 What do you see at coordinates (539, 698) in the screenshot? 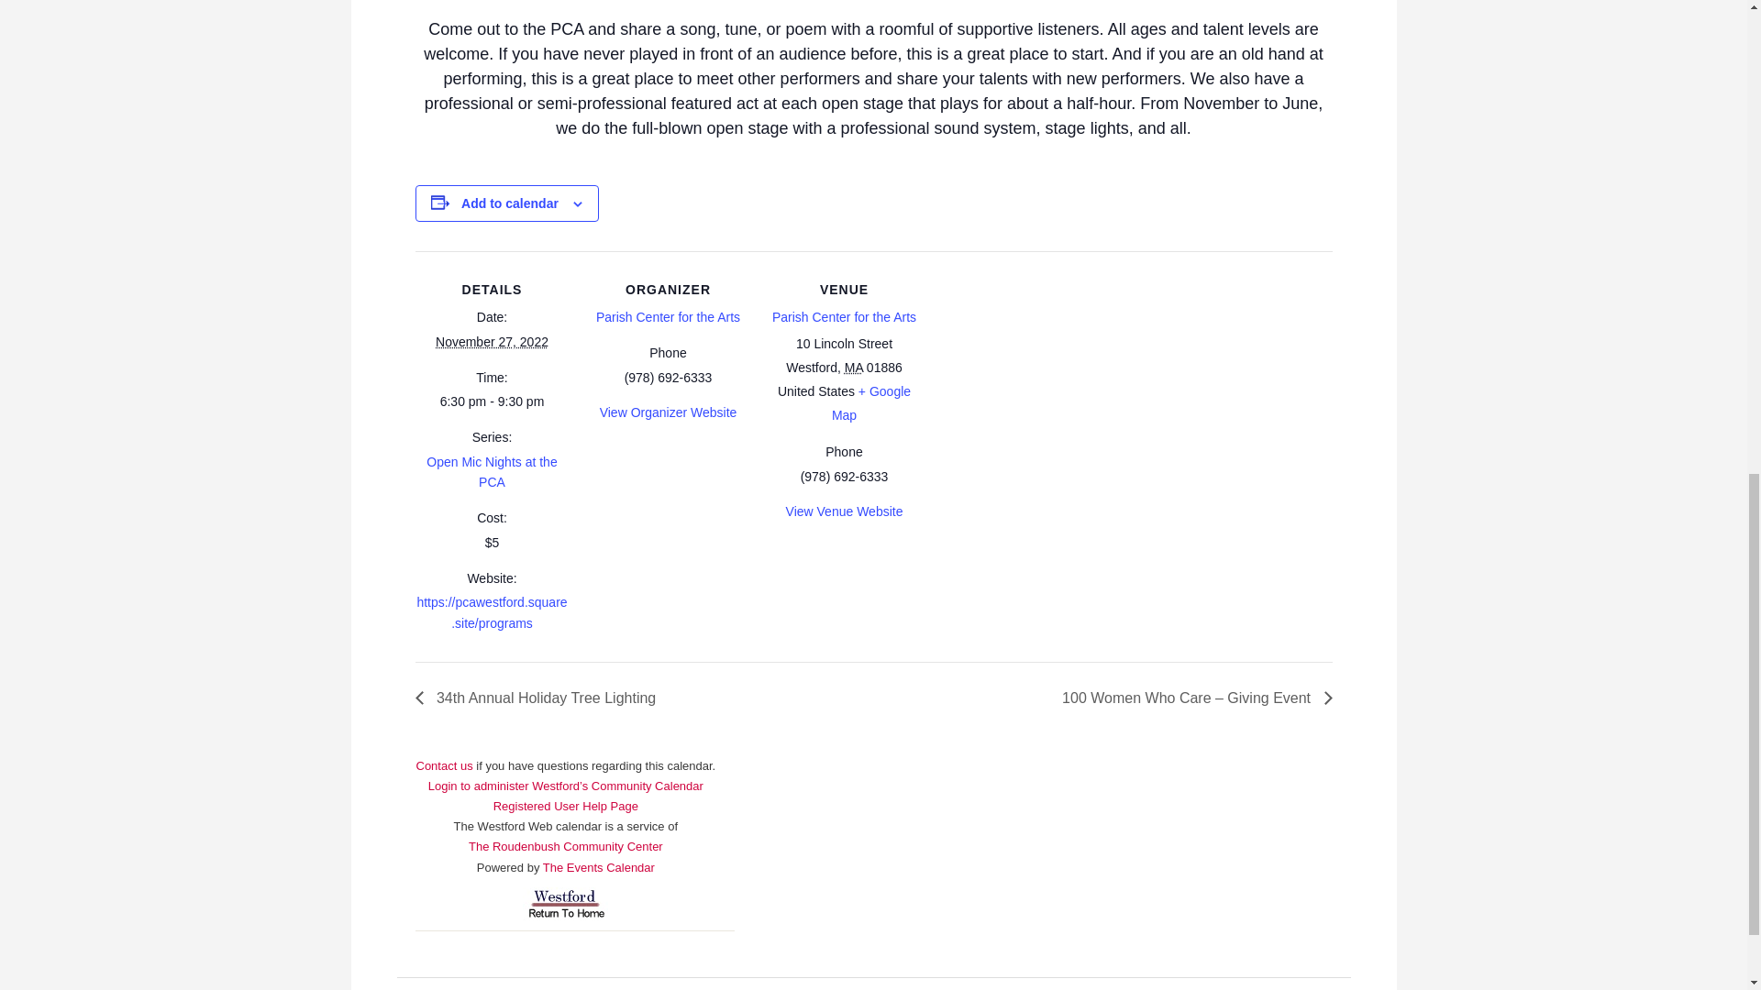
I see `34th Annual Holiday Tree Lighting` at bounding box center [539, 698].